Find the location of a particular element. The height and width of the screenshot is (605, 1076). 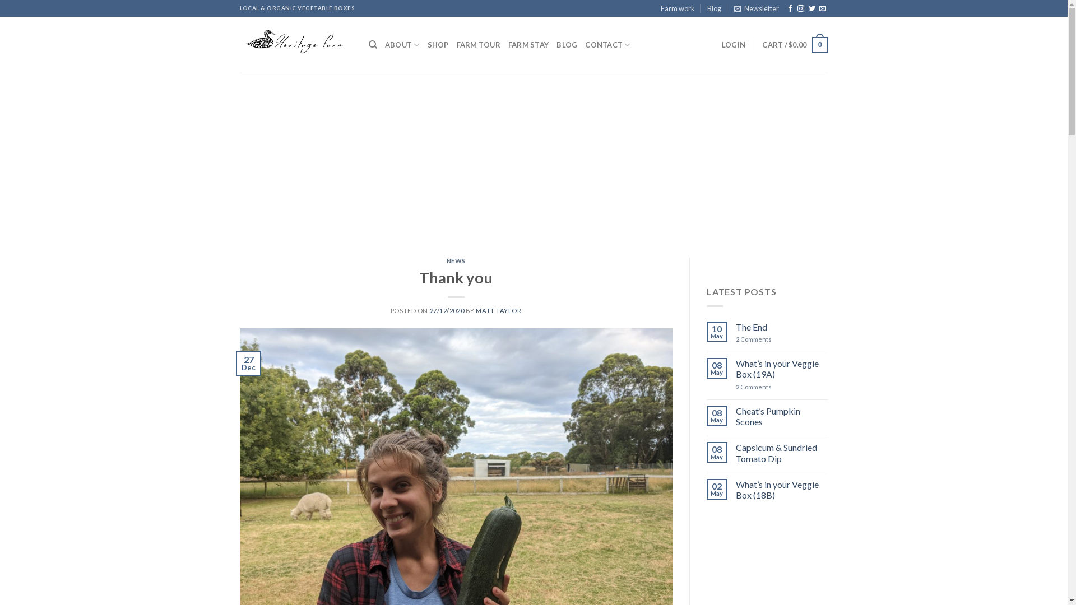

CART / $0.00
0 is located at coordinates (795, 45).